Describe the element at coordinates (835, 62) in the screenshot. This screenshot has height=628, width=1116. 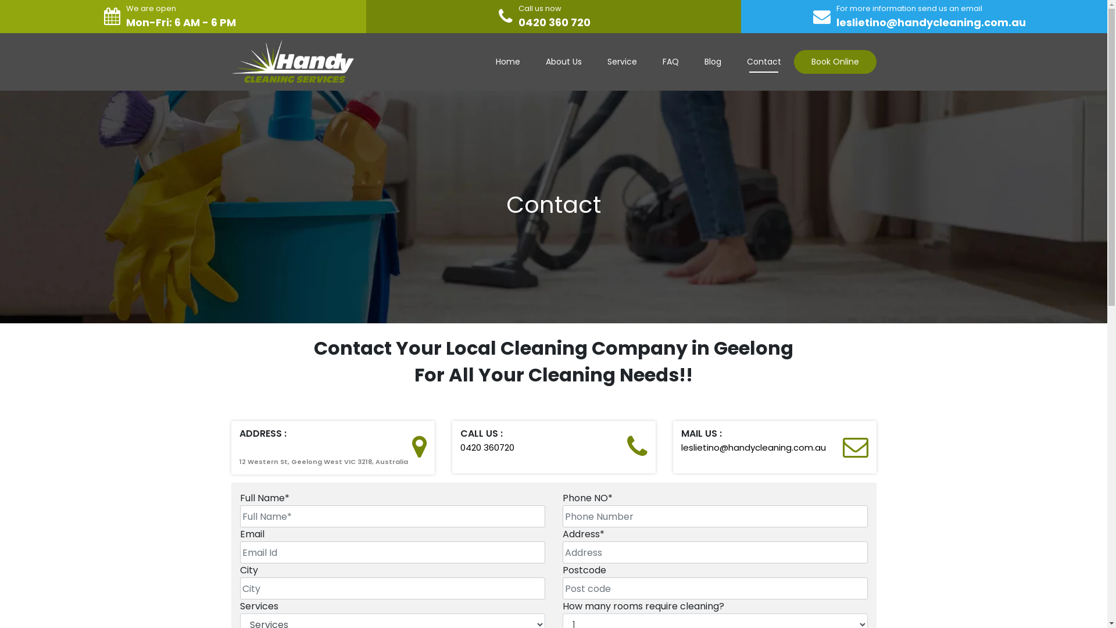
I see `Book Online` at that location.